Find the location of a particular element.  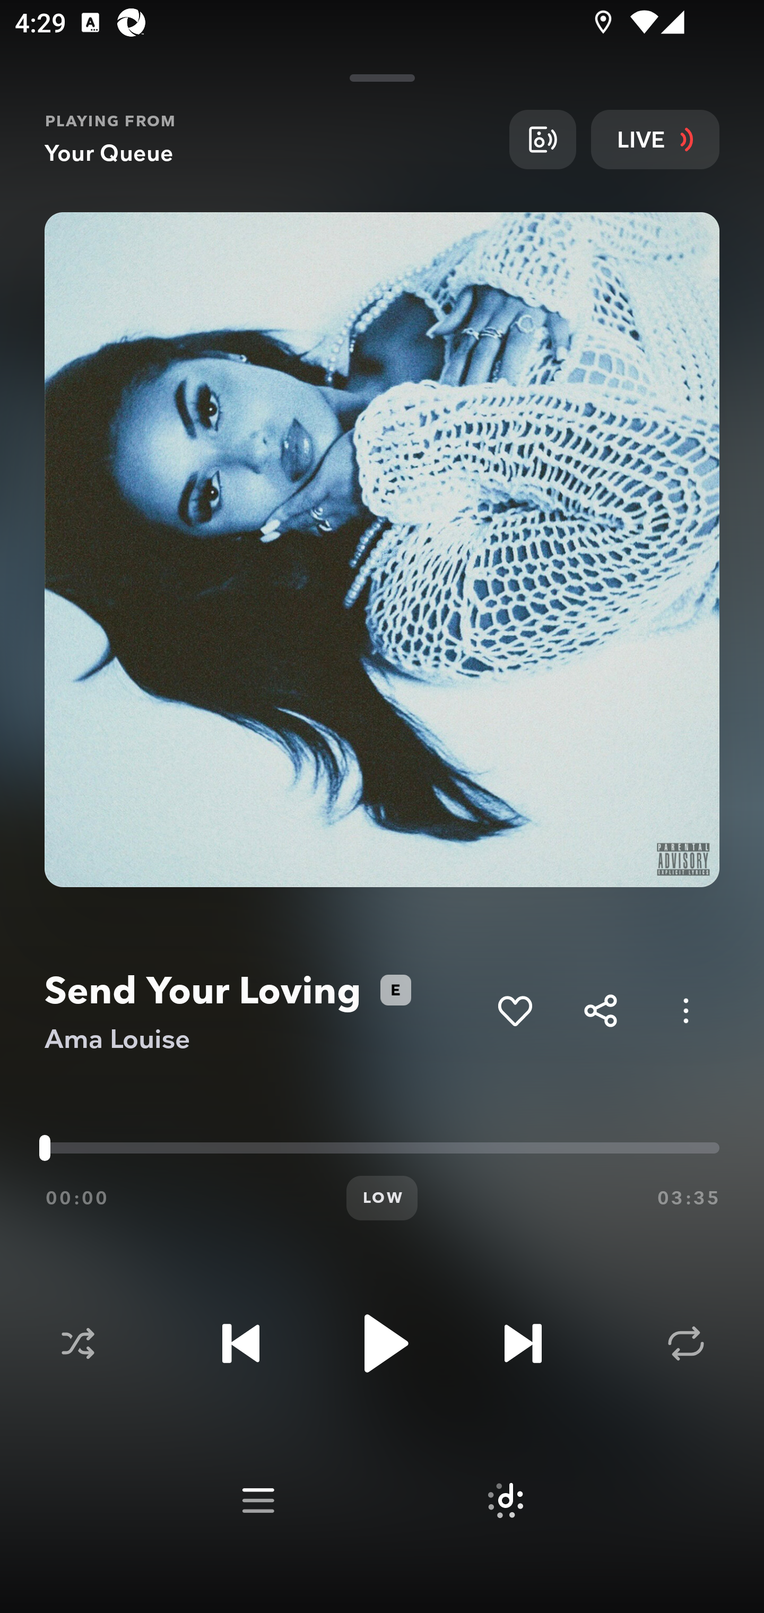

Next is located at coordinates (523, 1343).